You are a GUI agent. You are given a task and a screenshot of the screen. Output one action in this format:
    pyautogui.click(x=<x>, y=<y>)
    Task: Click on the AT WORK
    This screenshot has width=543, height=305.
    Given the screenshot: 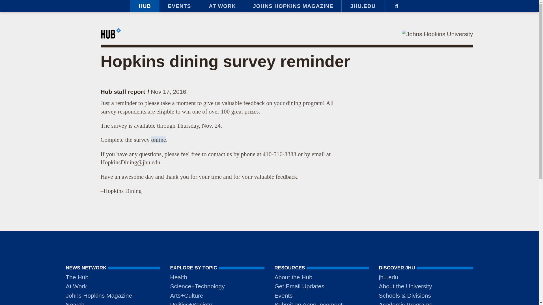 What is the action you would take?
    pyautogui.click(x=222, y=6)
    